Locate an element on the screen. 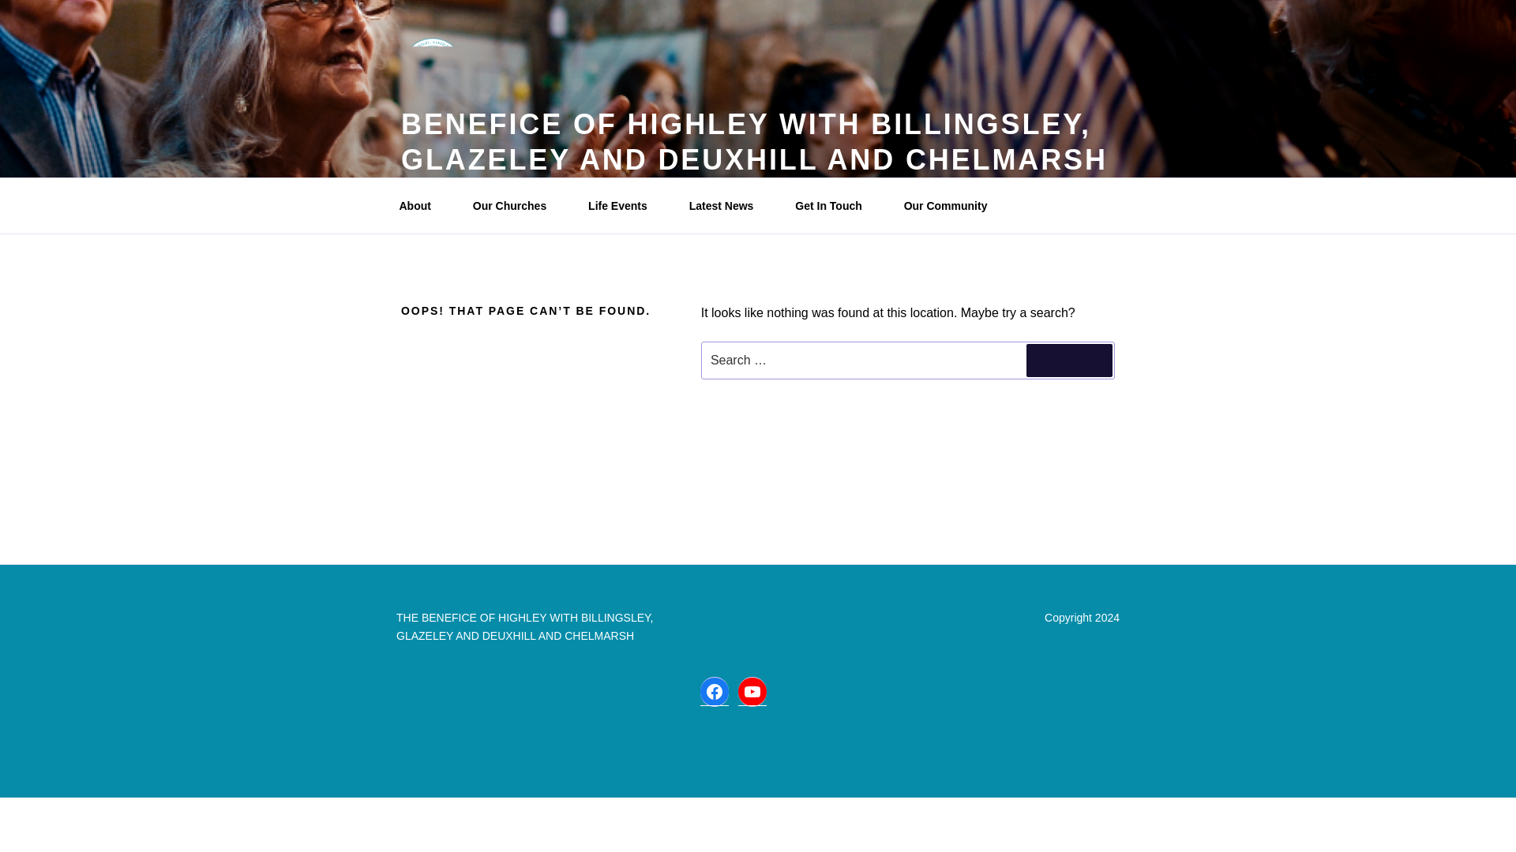 This screenshot has width=1516, height=852. Our Community is located at coordinates (951, 205).